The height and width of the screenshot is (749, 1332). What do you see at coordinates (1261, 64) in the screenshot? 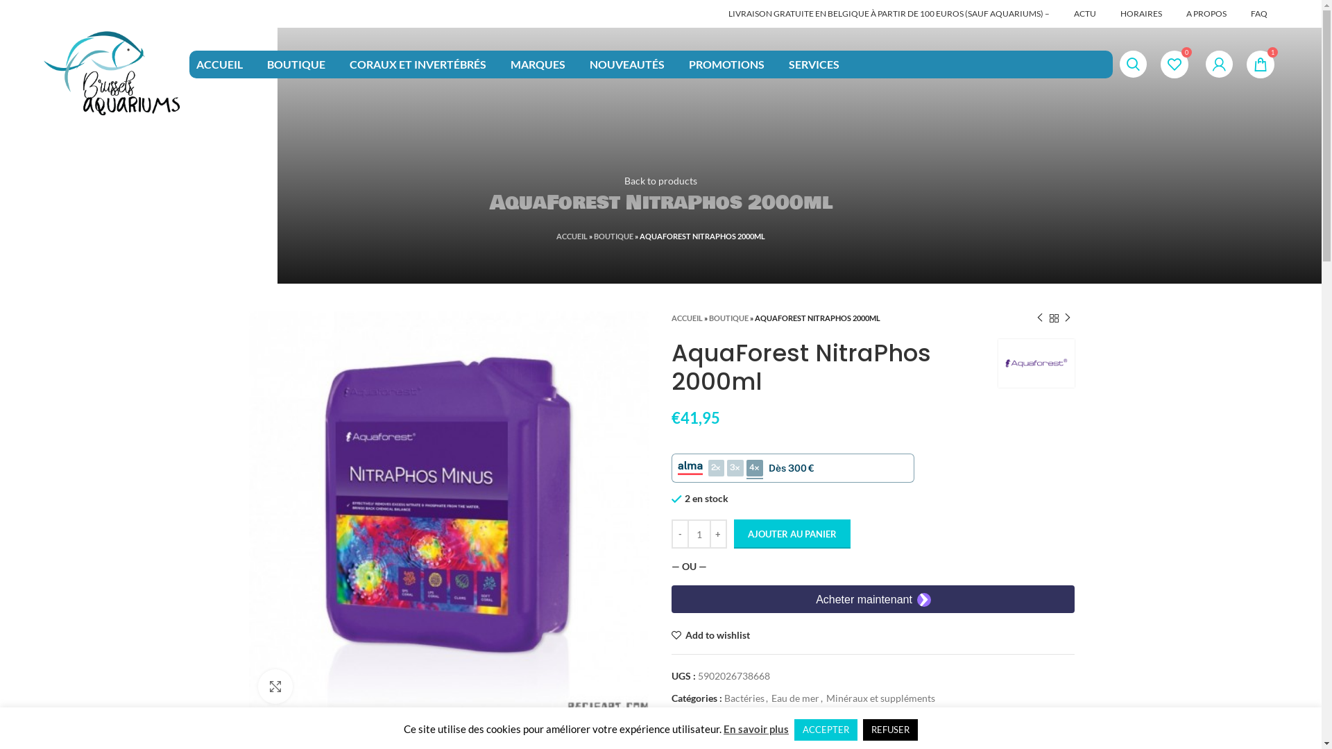
I see `1` at bounding box center [1261, 64].